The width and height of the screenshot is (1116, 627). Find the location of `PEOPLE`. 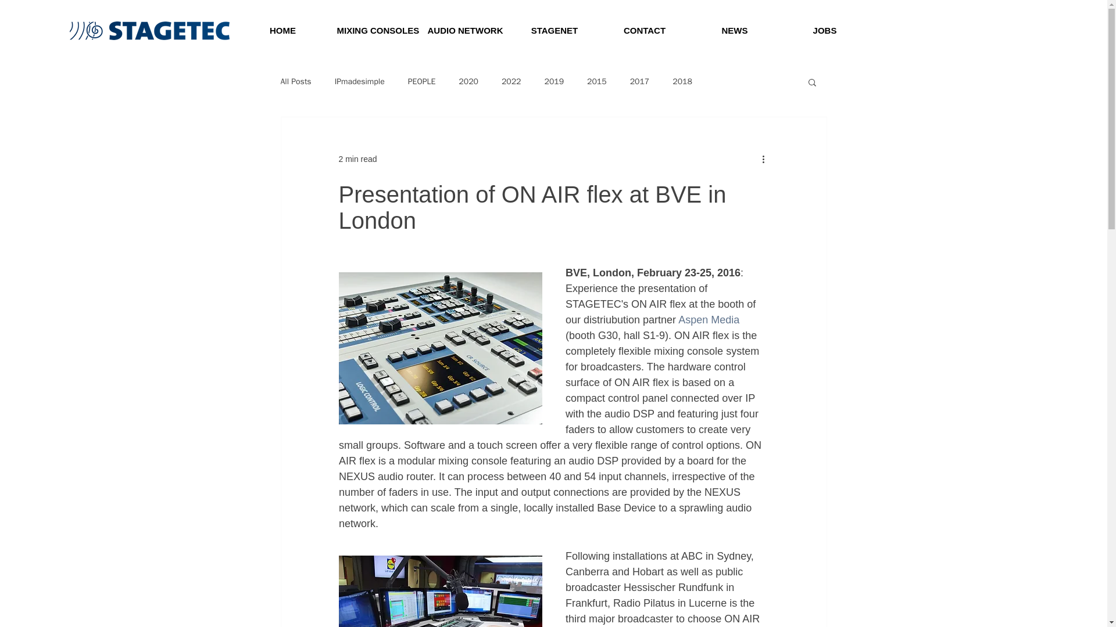

PEOPLE is located at coordinates (422, 81).